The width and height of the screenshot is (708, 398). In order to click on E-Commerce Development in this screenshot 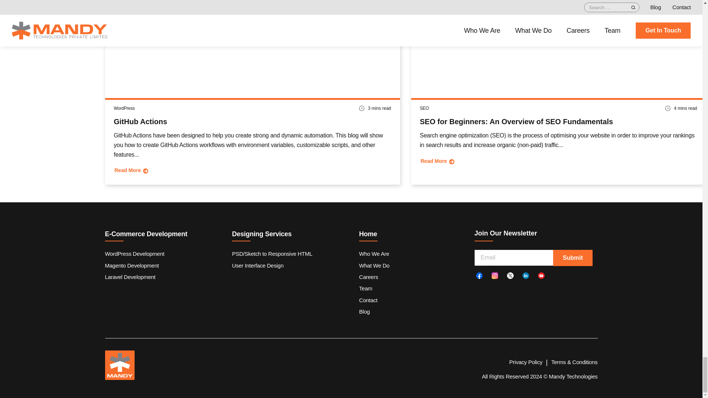, I will do `click(162, 234)`.